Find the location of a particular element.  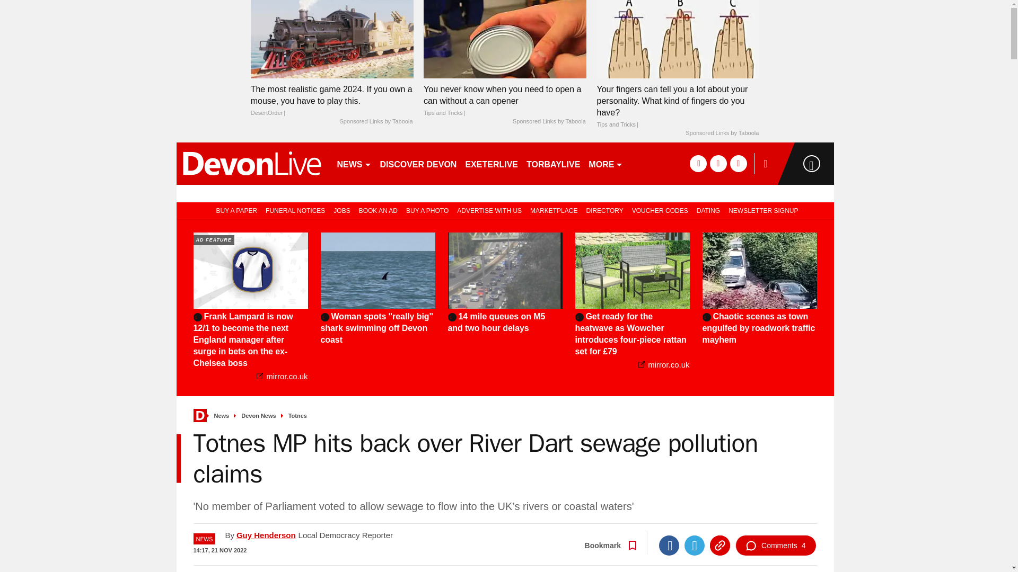

Facebook is located at coordinates (669, 545).